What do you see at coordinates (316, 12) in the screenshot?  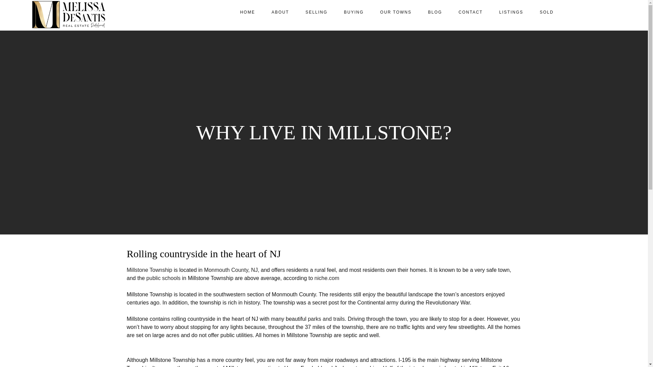 I see `SELLING` at bounding box center [316, 12].